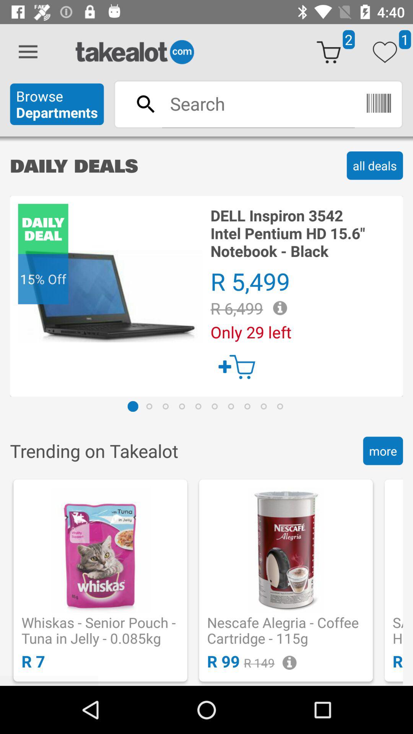  What do you see at coordinates (258, 104) in the screenshot?
I see `search appliances` at bounding box center [258, 104].